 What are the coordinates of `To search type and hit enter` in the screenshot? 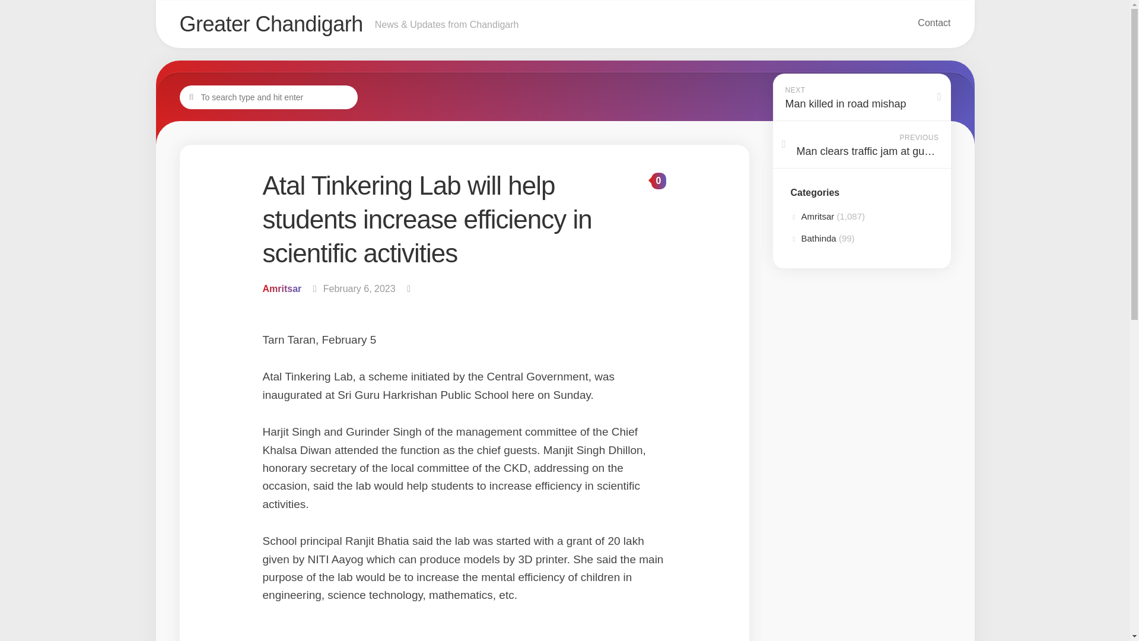 It's located at (861, 145).